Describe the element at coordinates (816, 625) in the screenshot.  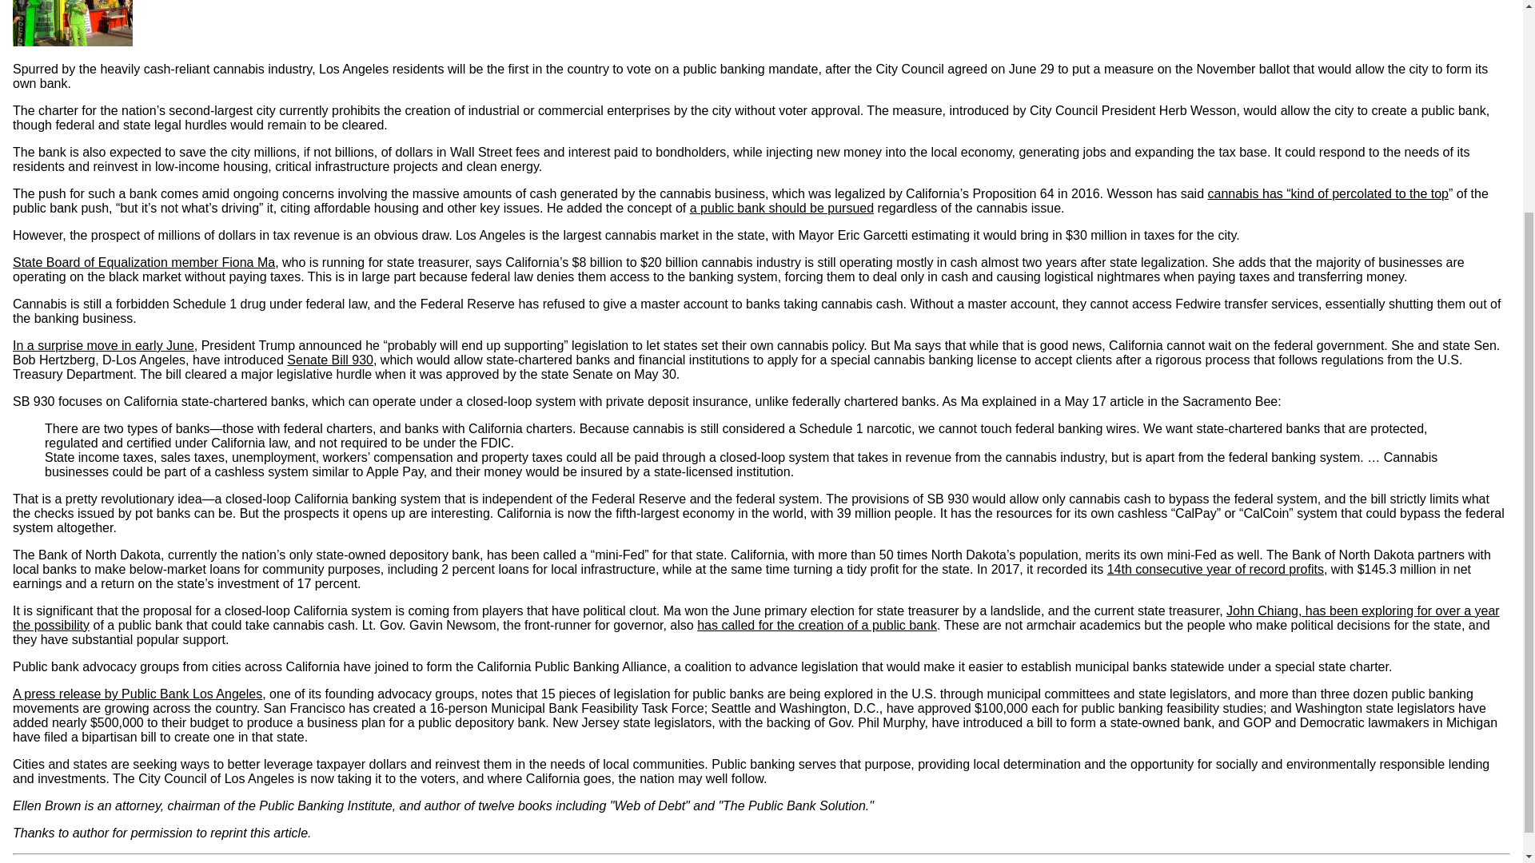
I see `has called for the creation of a public bank` at that location.